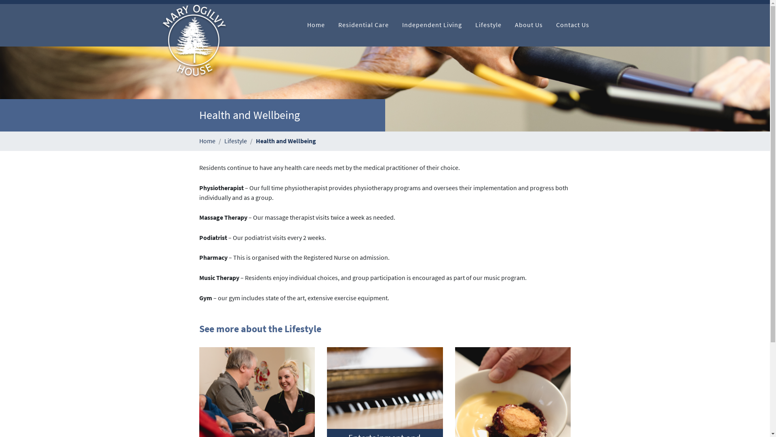 This screenshot has width=776, height=437. What do you see at coordinates (604, 27) in the screenshot?
I see `Start Search` at bounding box center [604, 27].